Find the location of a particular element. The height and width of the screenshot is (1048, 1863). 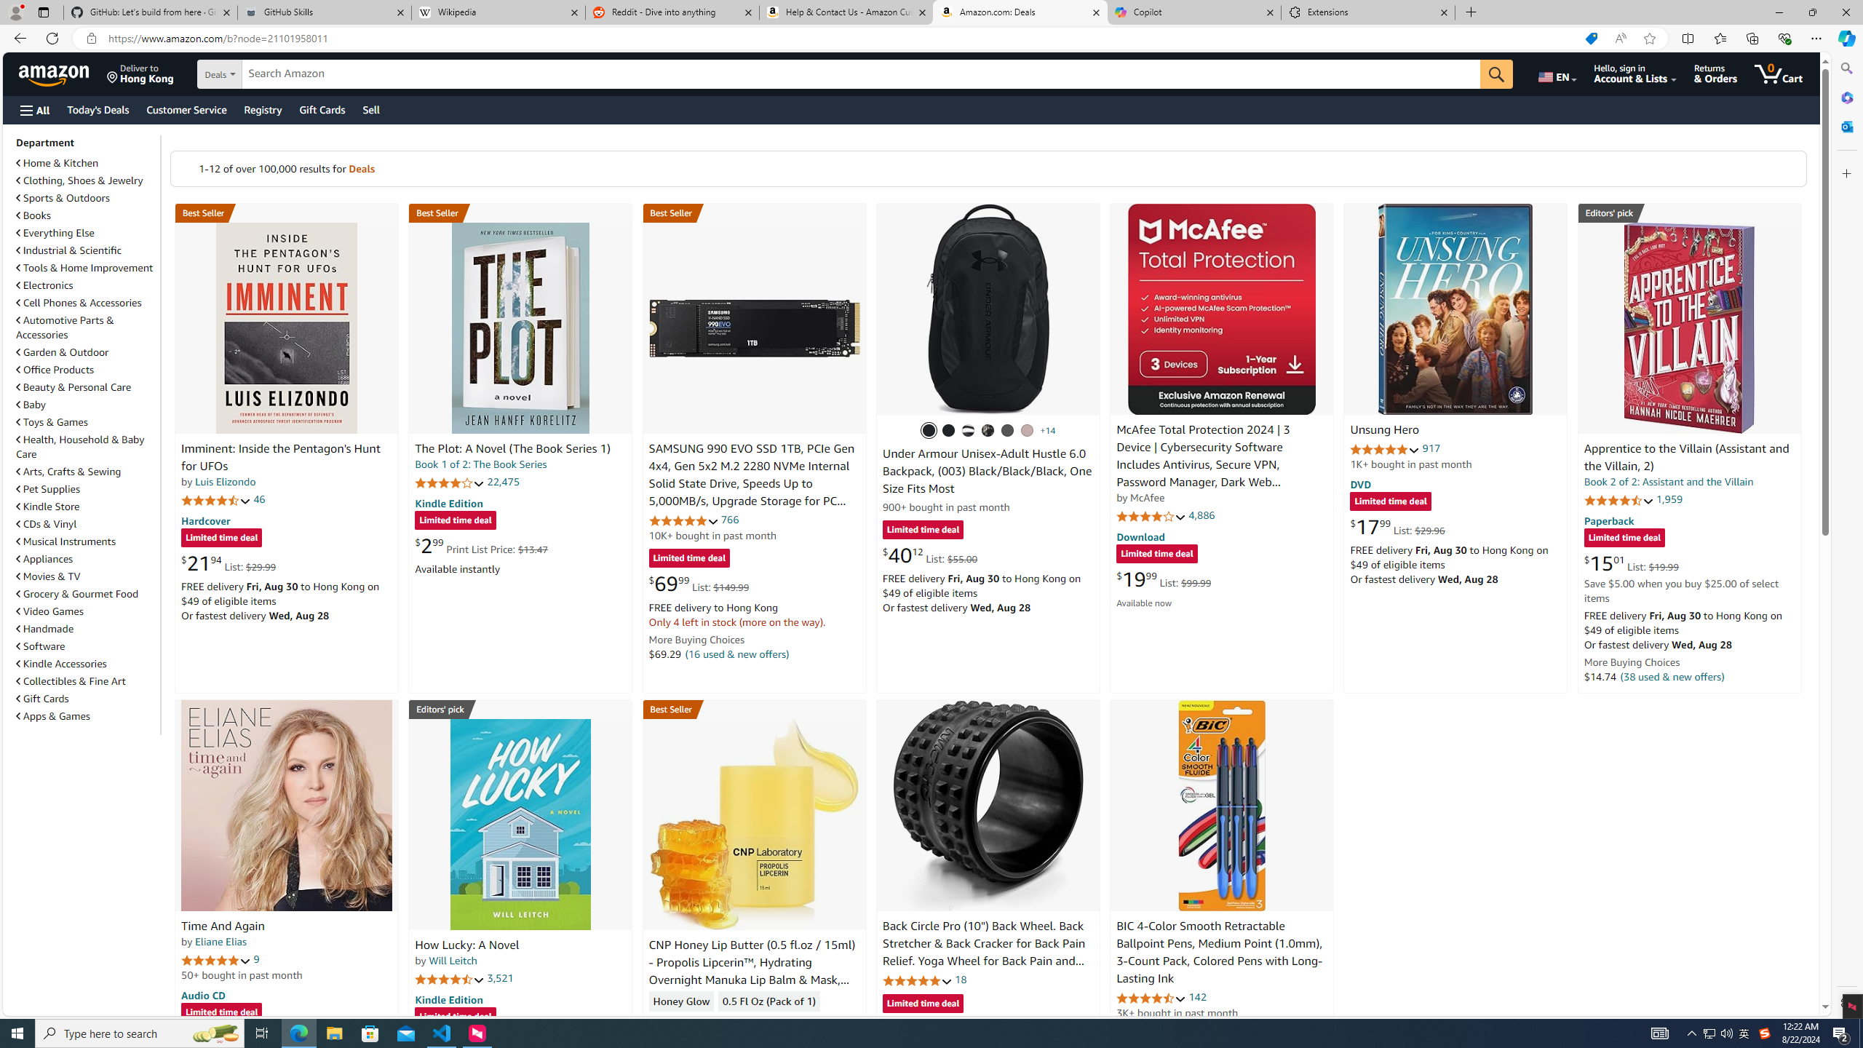

Apprentice to the Villain (Assistant and the Villain, 2) is located at coordinates (1687, 458).